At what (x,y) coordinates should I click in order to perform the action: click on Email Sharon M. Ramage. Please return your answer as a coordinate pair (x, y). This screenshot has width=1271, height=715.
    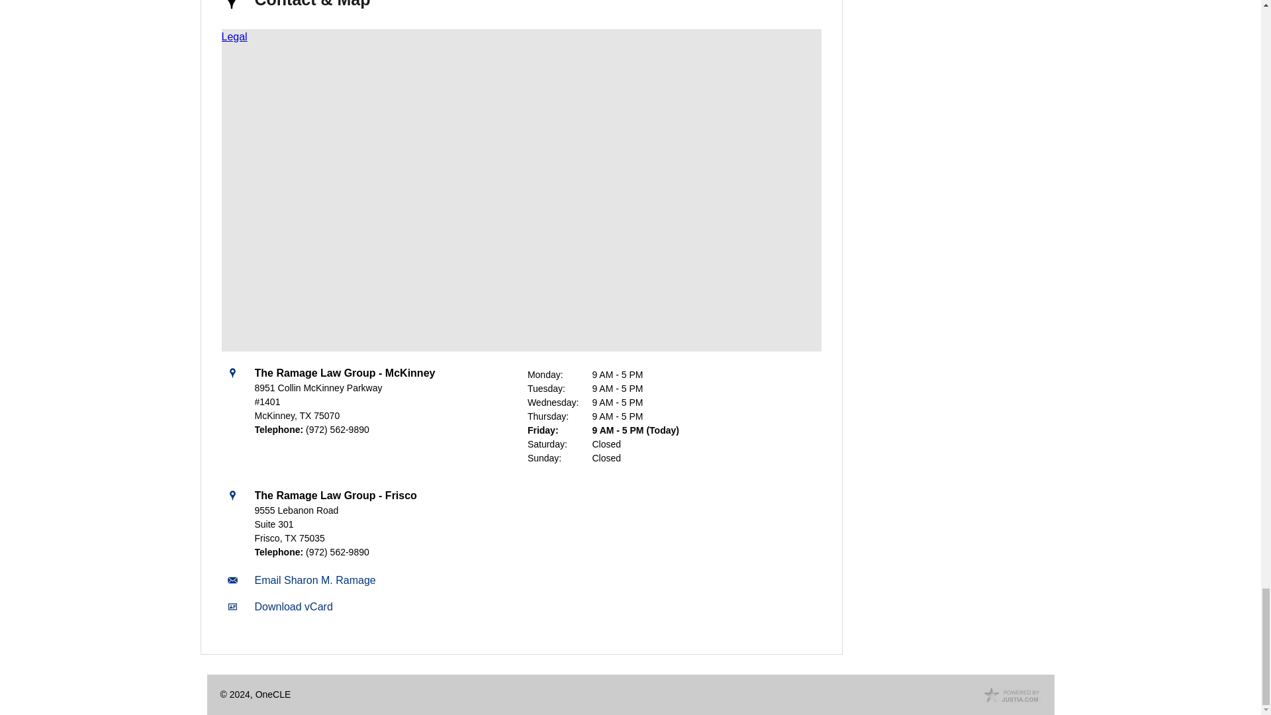
    Looking at the image, I should click on (314, 580).